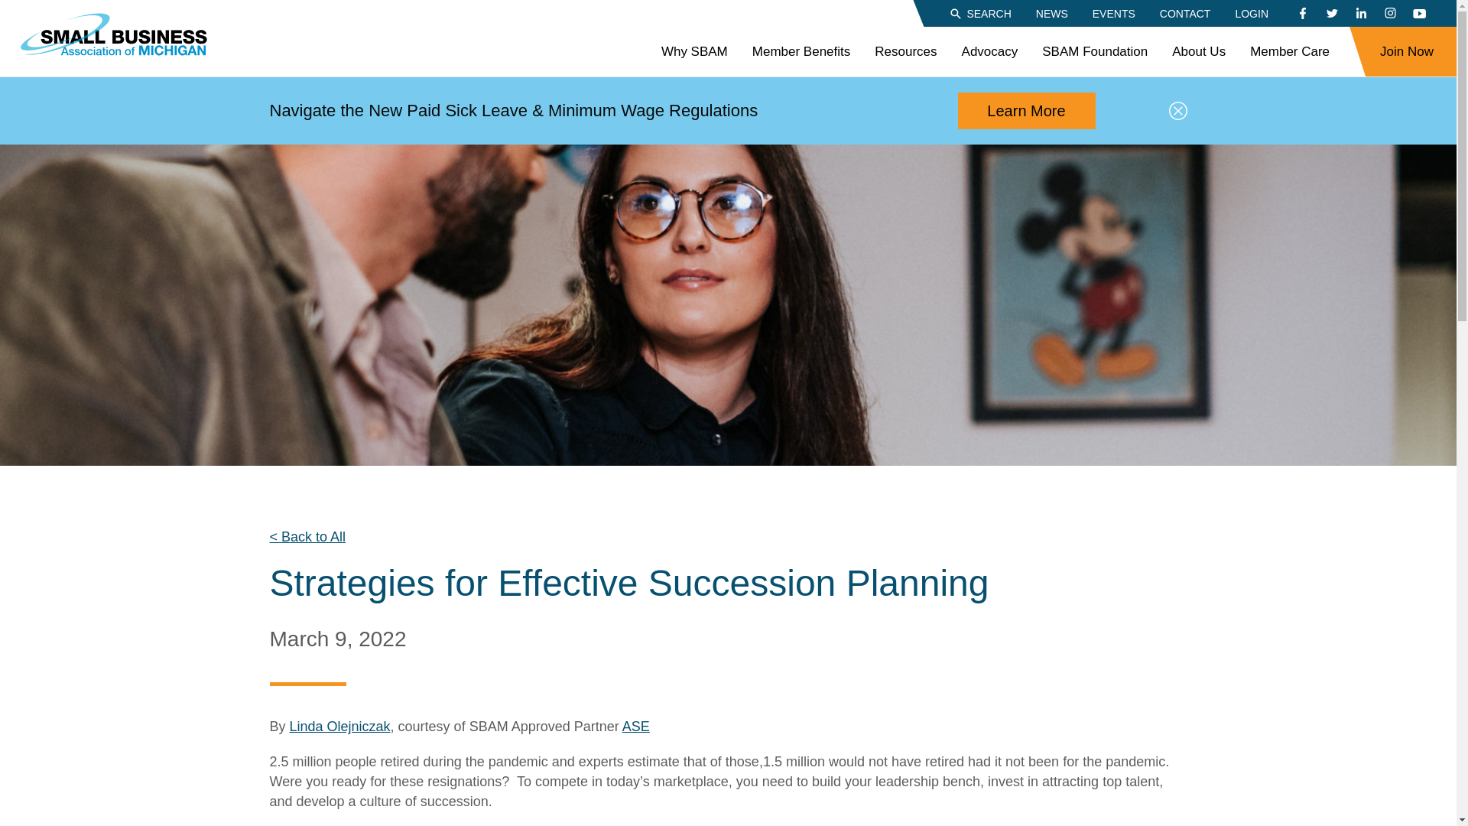 Image resolution: width=1468 pixels, height=826 pixels. I want to click on SEARCH, so click(979, 12).